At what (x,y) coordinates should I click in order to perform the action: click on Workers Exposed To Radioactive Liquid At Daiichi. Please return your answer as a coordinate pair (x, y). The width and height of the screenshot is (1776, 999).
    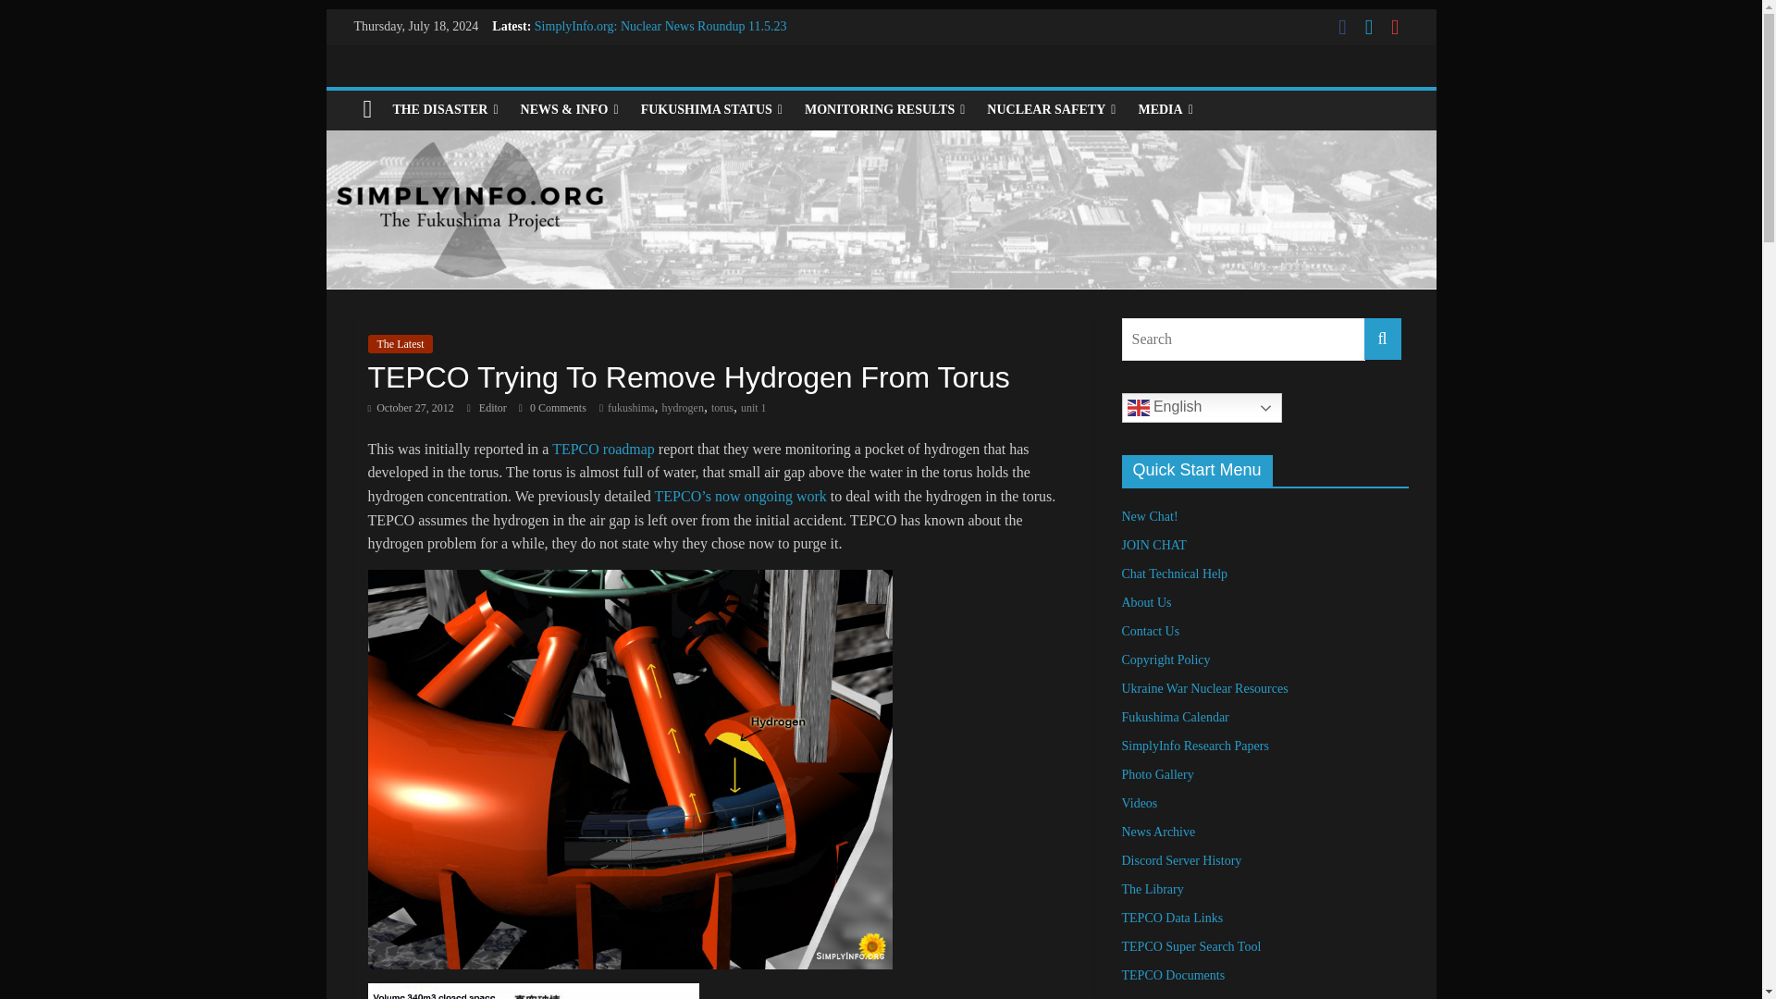
    Looking at the image, I should click on (668, 46).